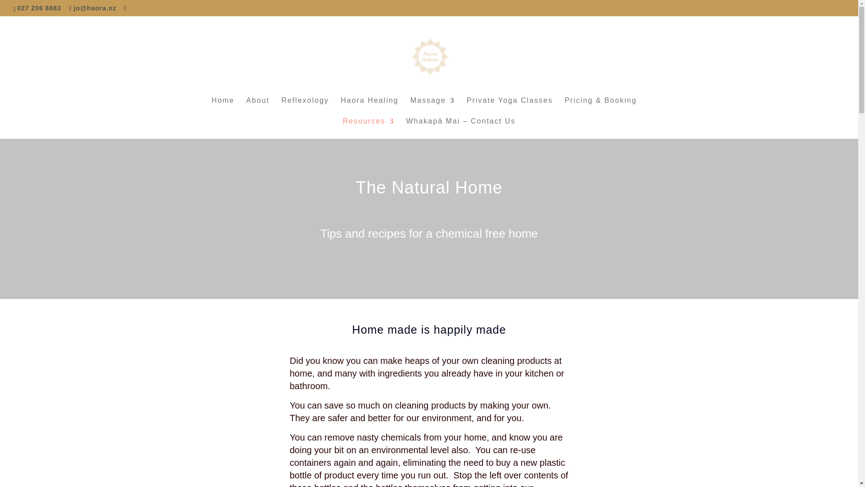 The width and height of the screenshot is (865, 487). Describe the element at coordinates (369, 128) in the screenshot. I see `Resources` at that location.